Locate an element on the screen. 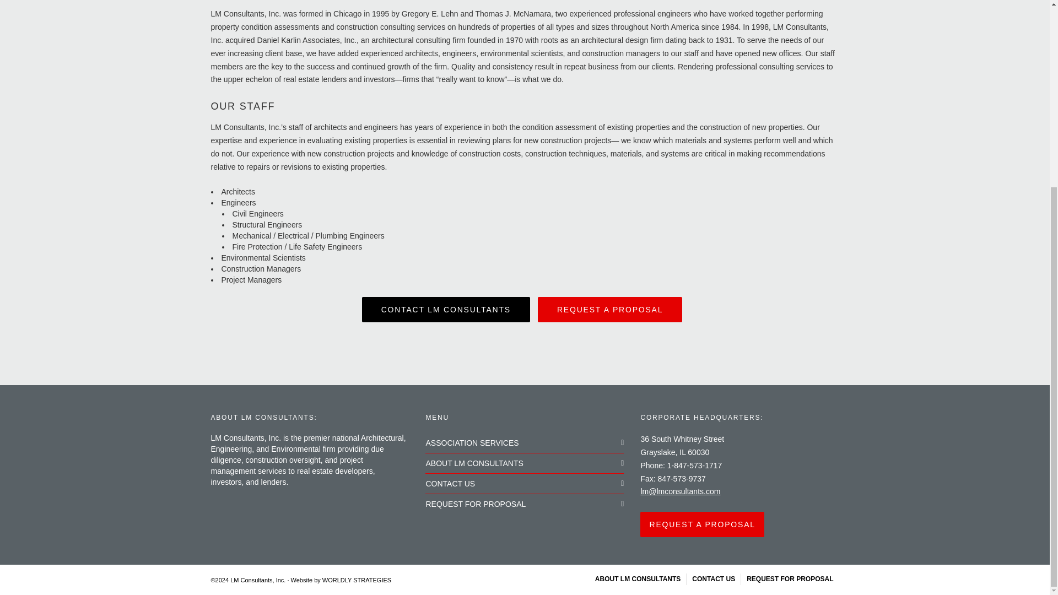 The image size is (1058, 595). REQUEST FOR PROPOSAL is located at coordinates (525, 504).